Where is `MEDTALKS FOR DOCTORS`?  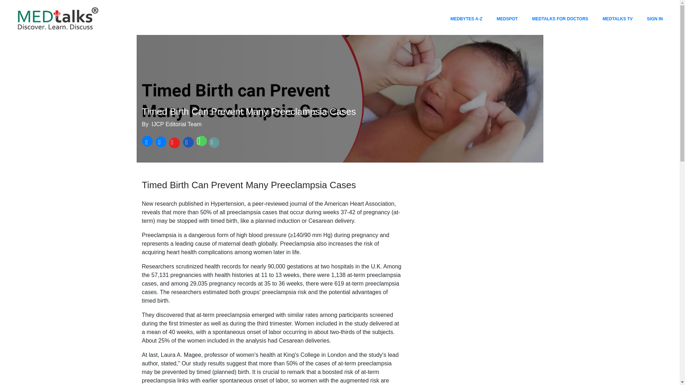
MEDTALKS FOR DOCTORS is located at coordinates (560, 19).